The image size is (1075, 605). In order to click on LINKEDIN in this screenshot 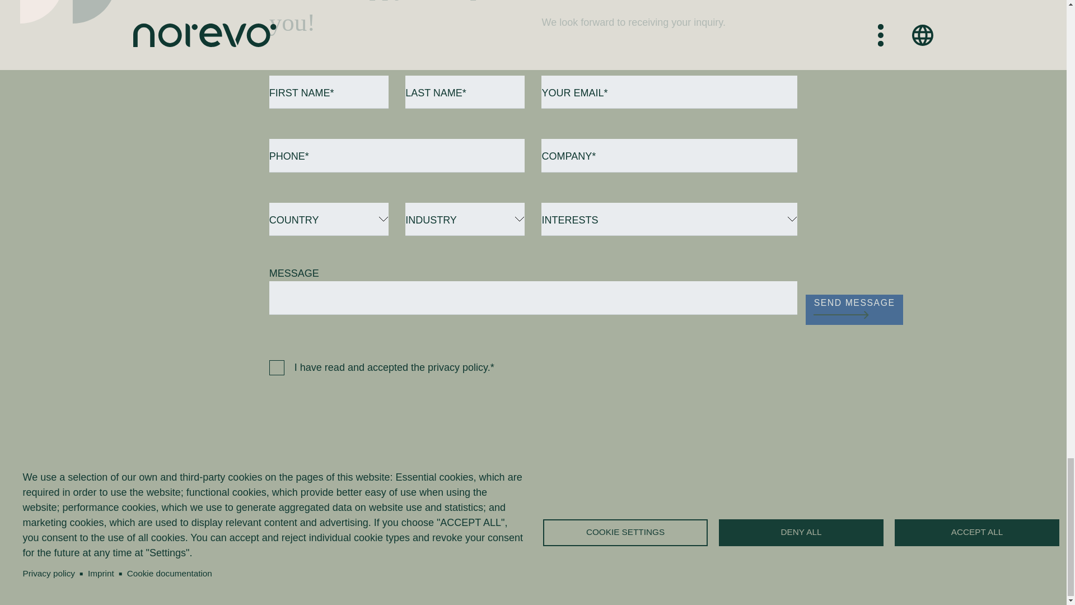, I will do `click(497, 493)`.